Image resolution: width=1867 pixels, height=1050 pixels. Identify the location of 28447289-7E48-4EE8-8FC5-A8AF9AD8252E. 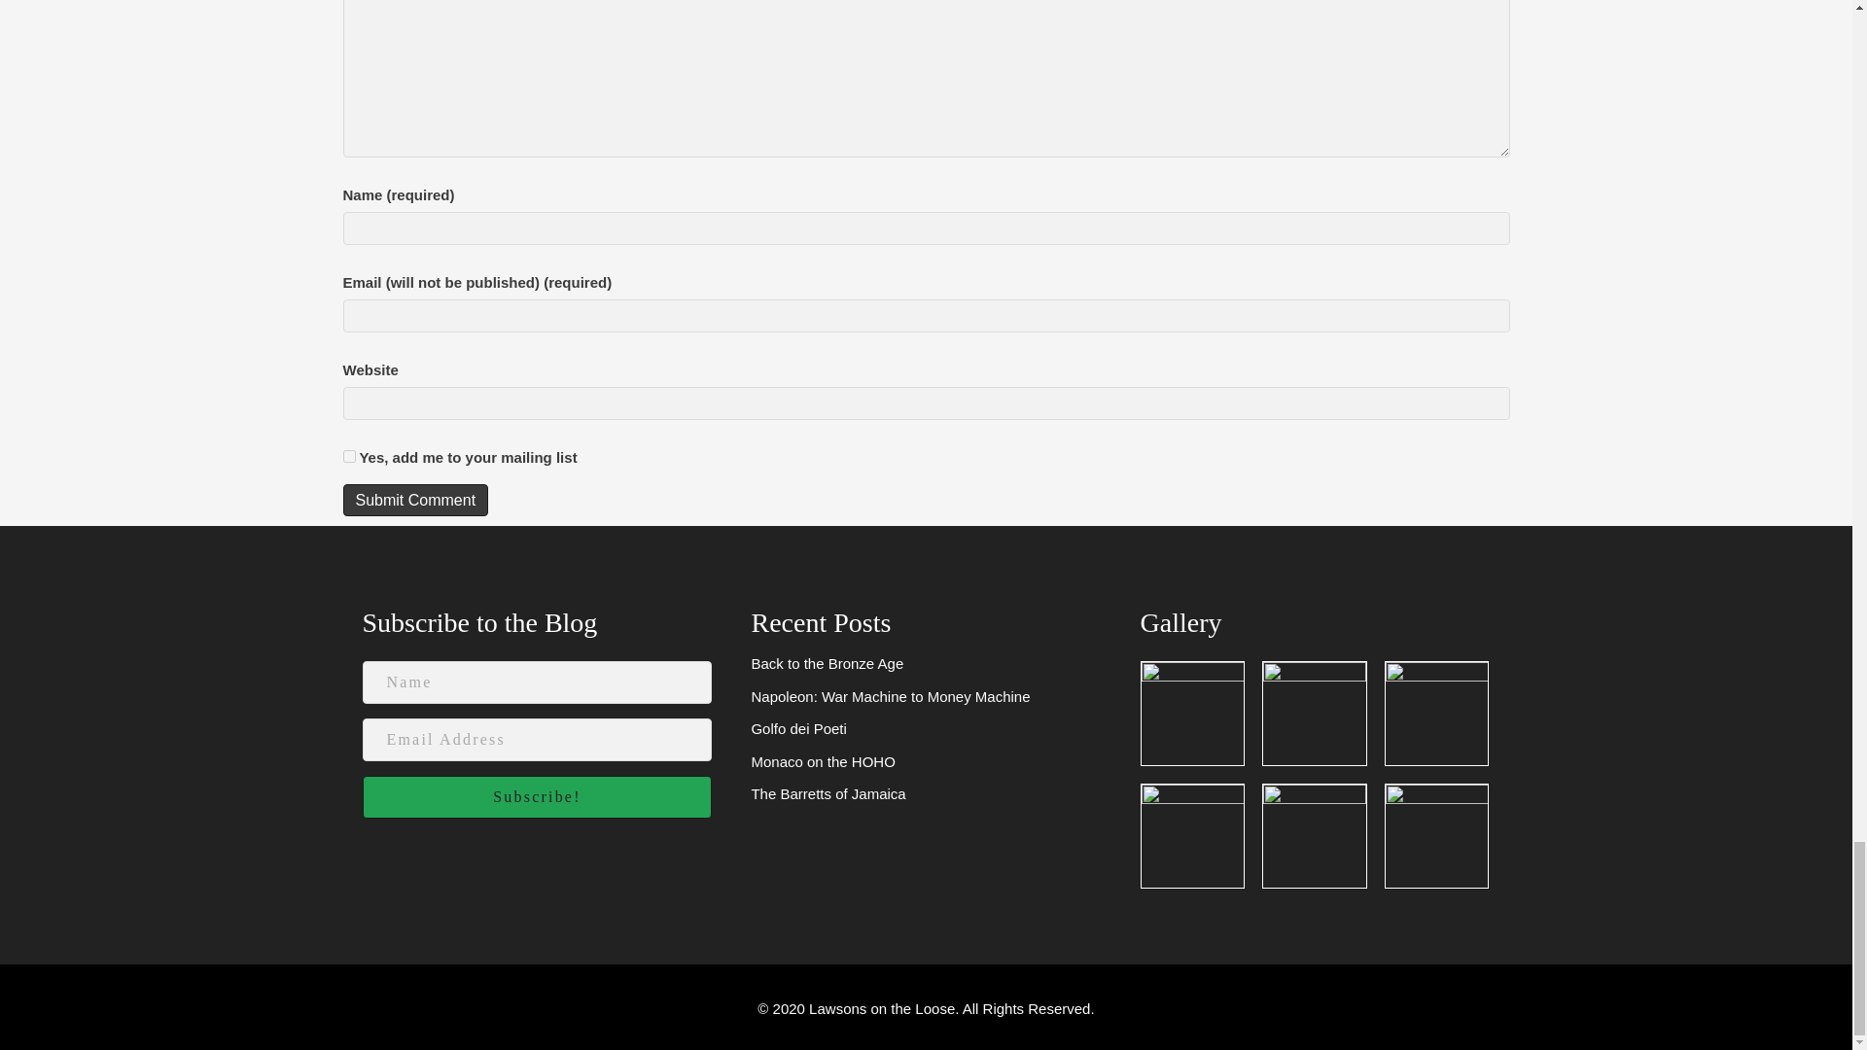
(1315, 835).